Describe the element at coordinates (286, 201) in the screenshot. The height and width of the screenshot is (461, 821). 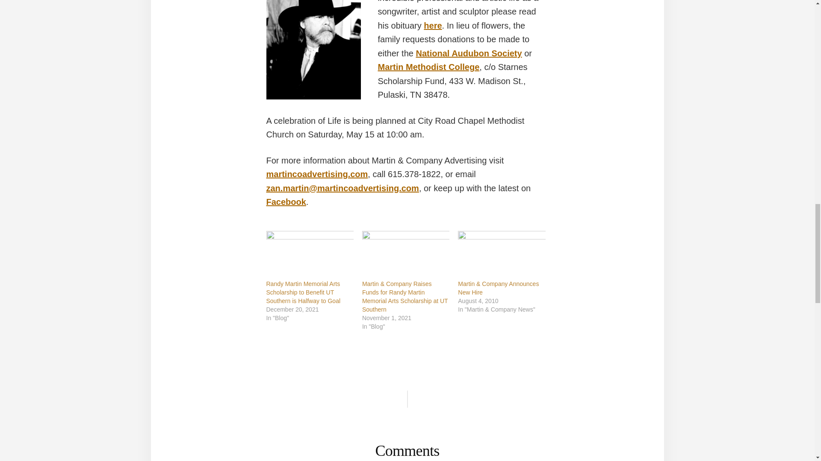
I see `Facebook` at that location.